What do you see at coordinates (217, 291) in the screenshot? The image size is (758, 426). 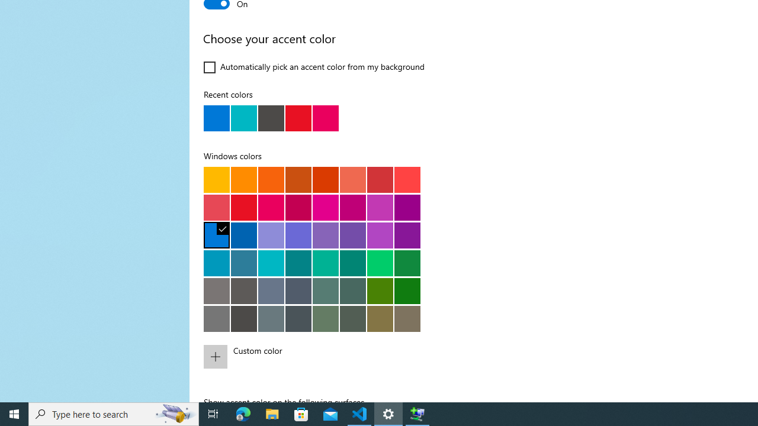 I see `Gray` at bounding box center [217, 291].